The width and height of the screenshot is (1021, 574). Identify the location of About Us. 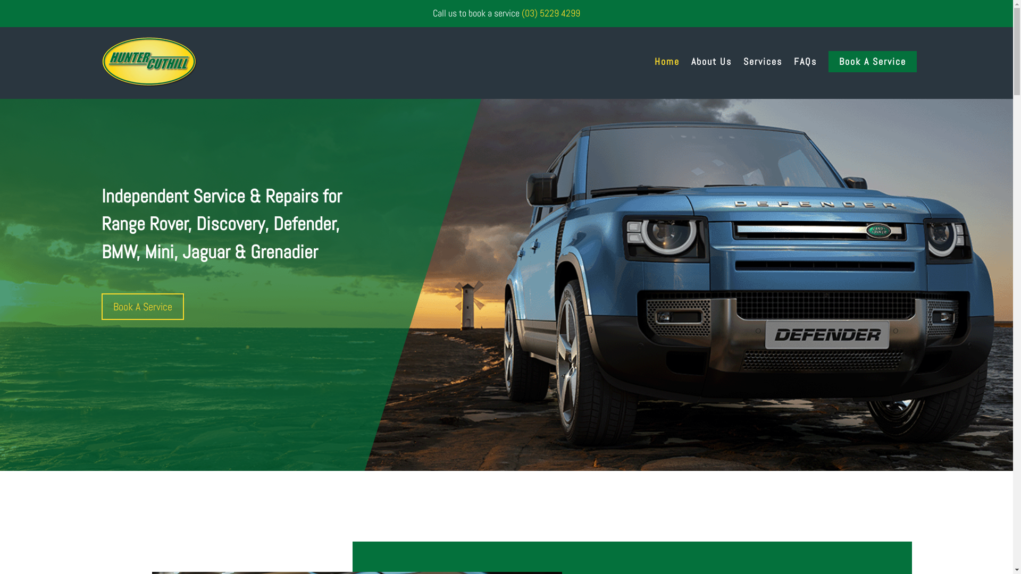
(712, 62).